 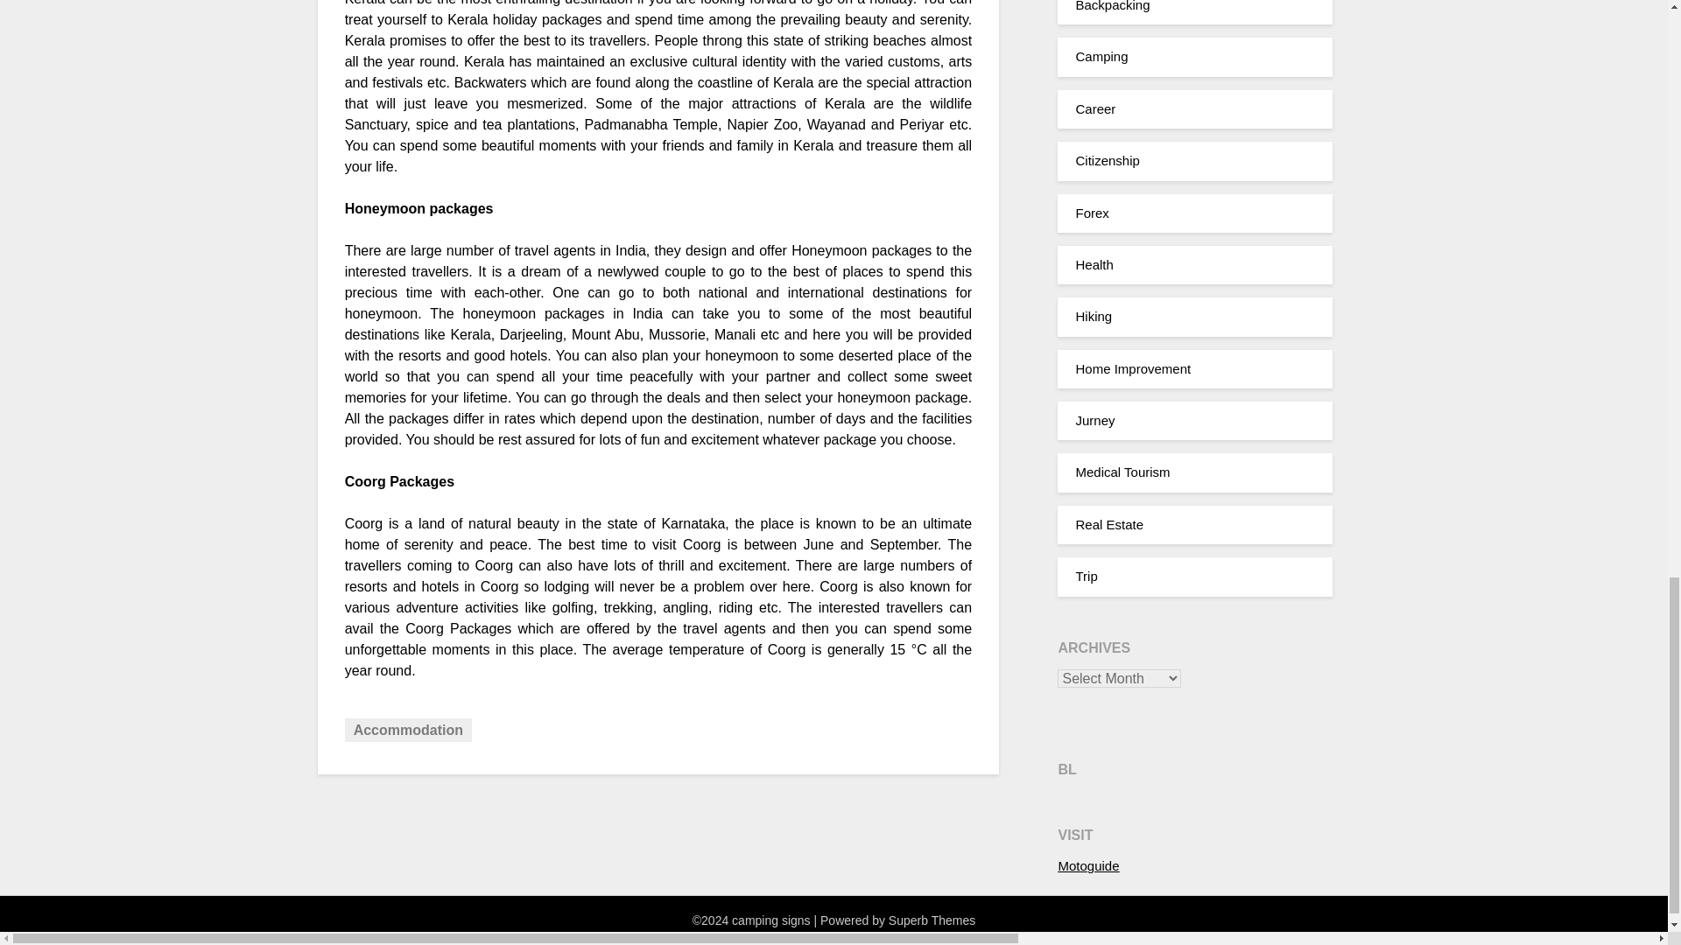 I want to click on Health, so click(x=1094, y=264).